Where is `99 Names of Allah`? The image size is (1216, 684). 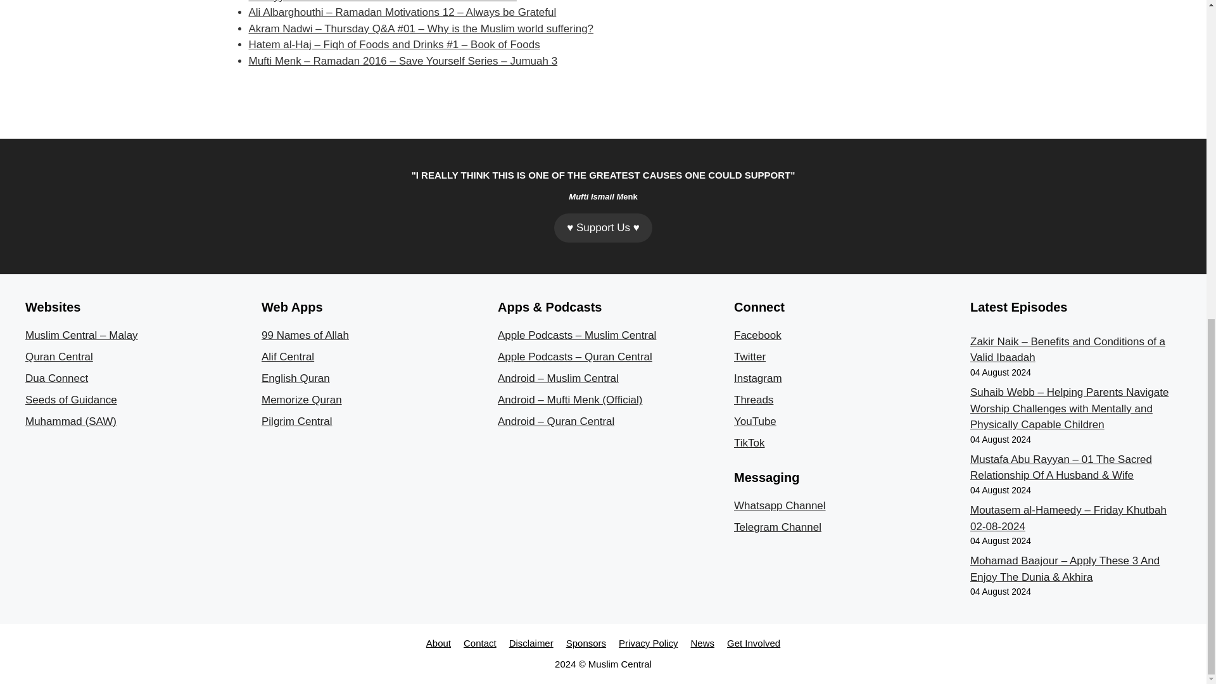
99 Names of Allah is located at coordinates (305, 334).